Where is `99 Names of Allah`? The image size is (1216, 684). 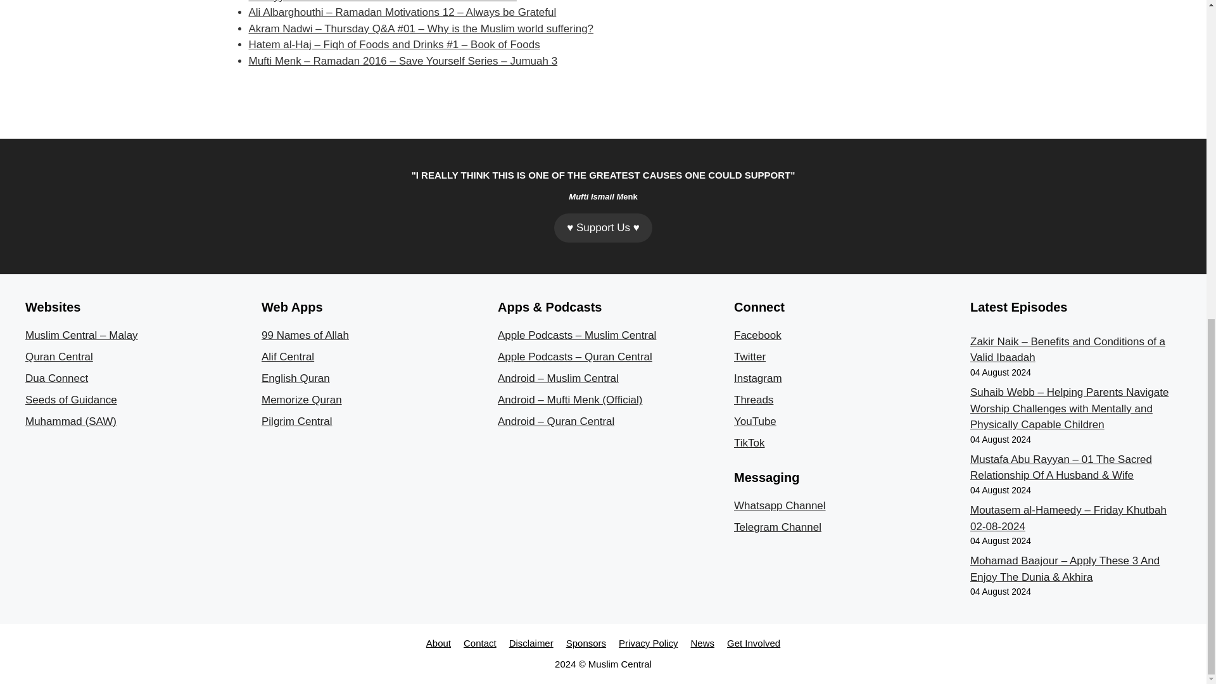
99 Names of Allah is located at coordinates (305, 334).